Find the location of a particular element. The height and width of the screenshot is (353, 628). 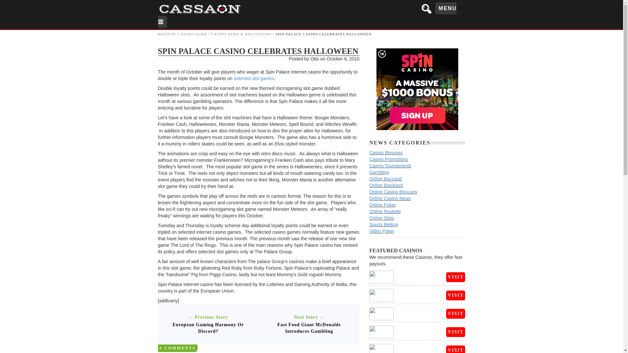

Sports Betting is located at coordinates (383, 225).